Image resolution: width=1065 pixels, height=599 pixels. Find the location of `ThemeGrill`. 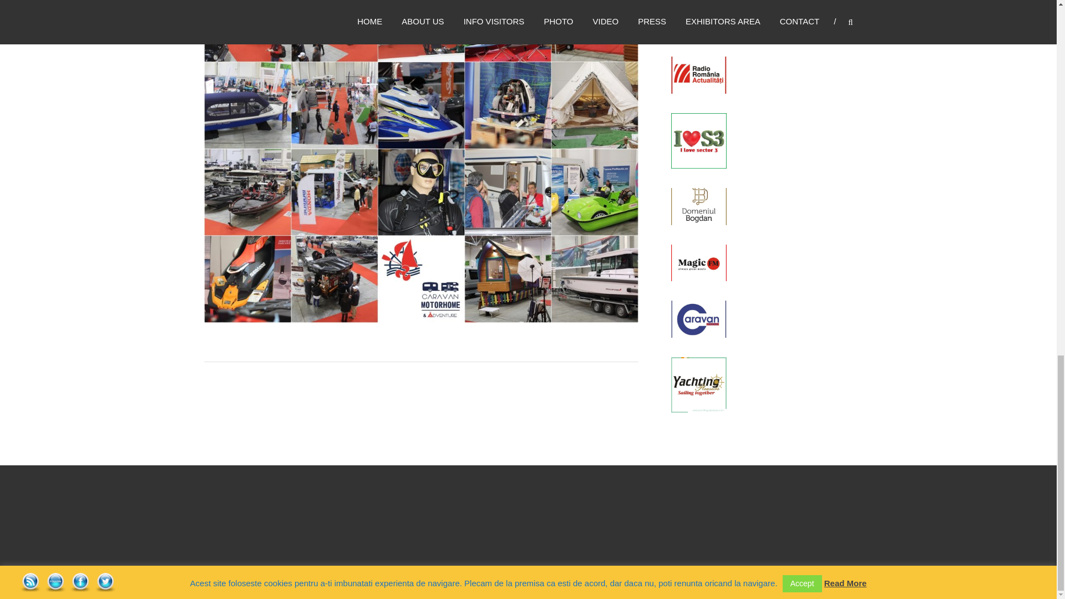

ThemeGrill is located at coordinates (562, 586).